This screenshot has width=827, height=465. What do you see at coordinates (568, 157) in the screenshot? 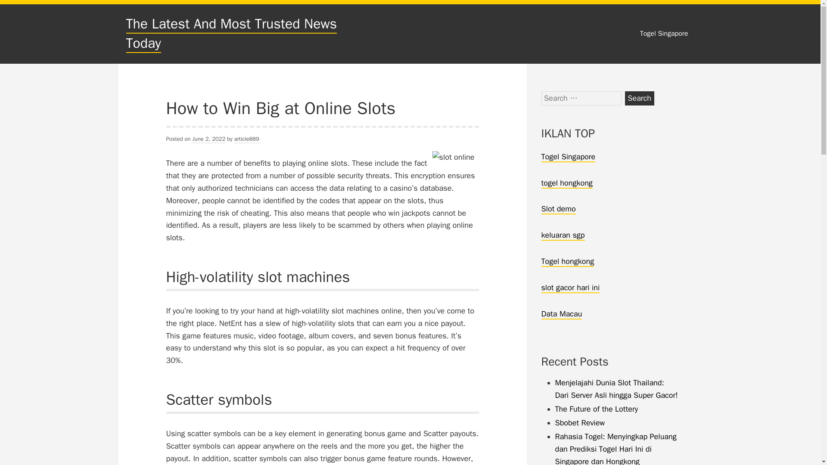
I see `Togel Singapore` at bounding box center [568, 157].